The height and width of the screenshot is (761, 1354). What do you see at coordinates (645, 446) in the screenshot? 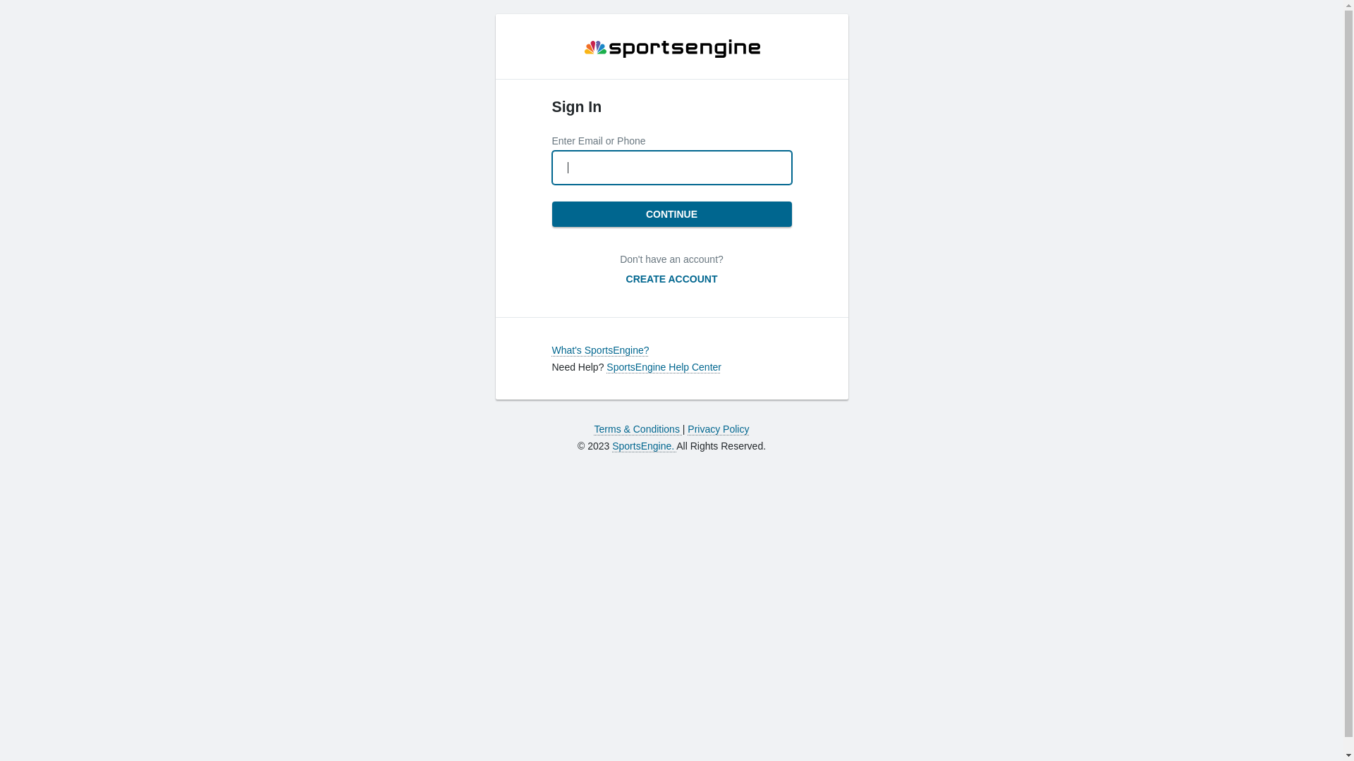
I see `SportsEngine.` at bounding box center [645, 446].